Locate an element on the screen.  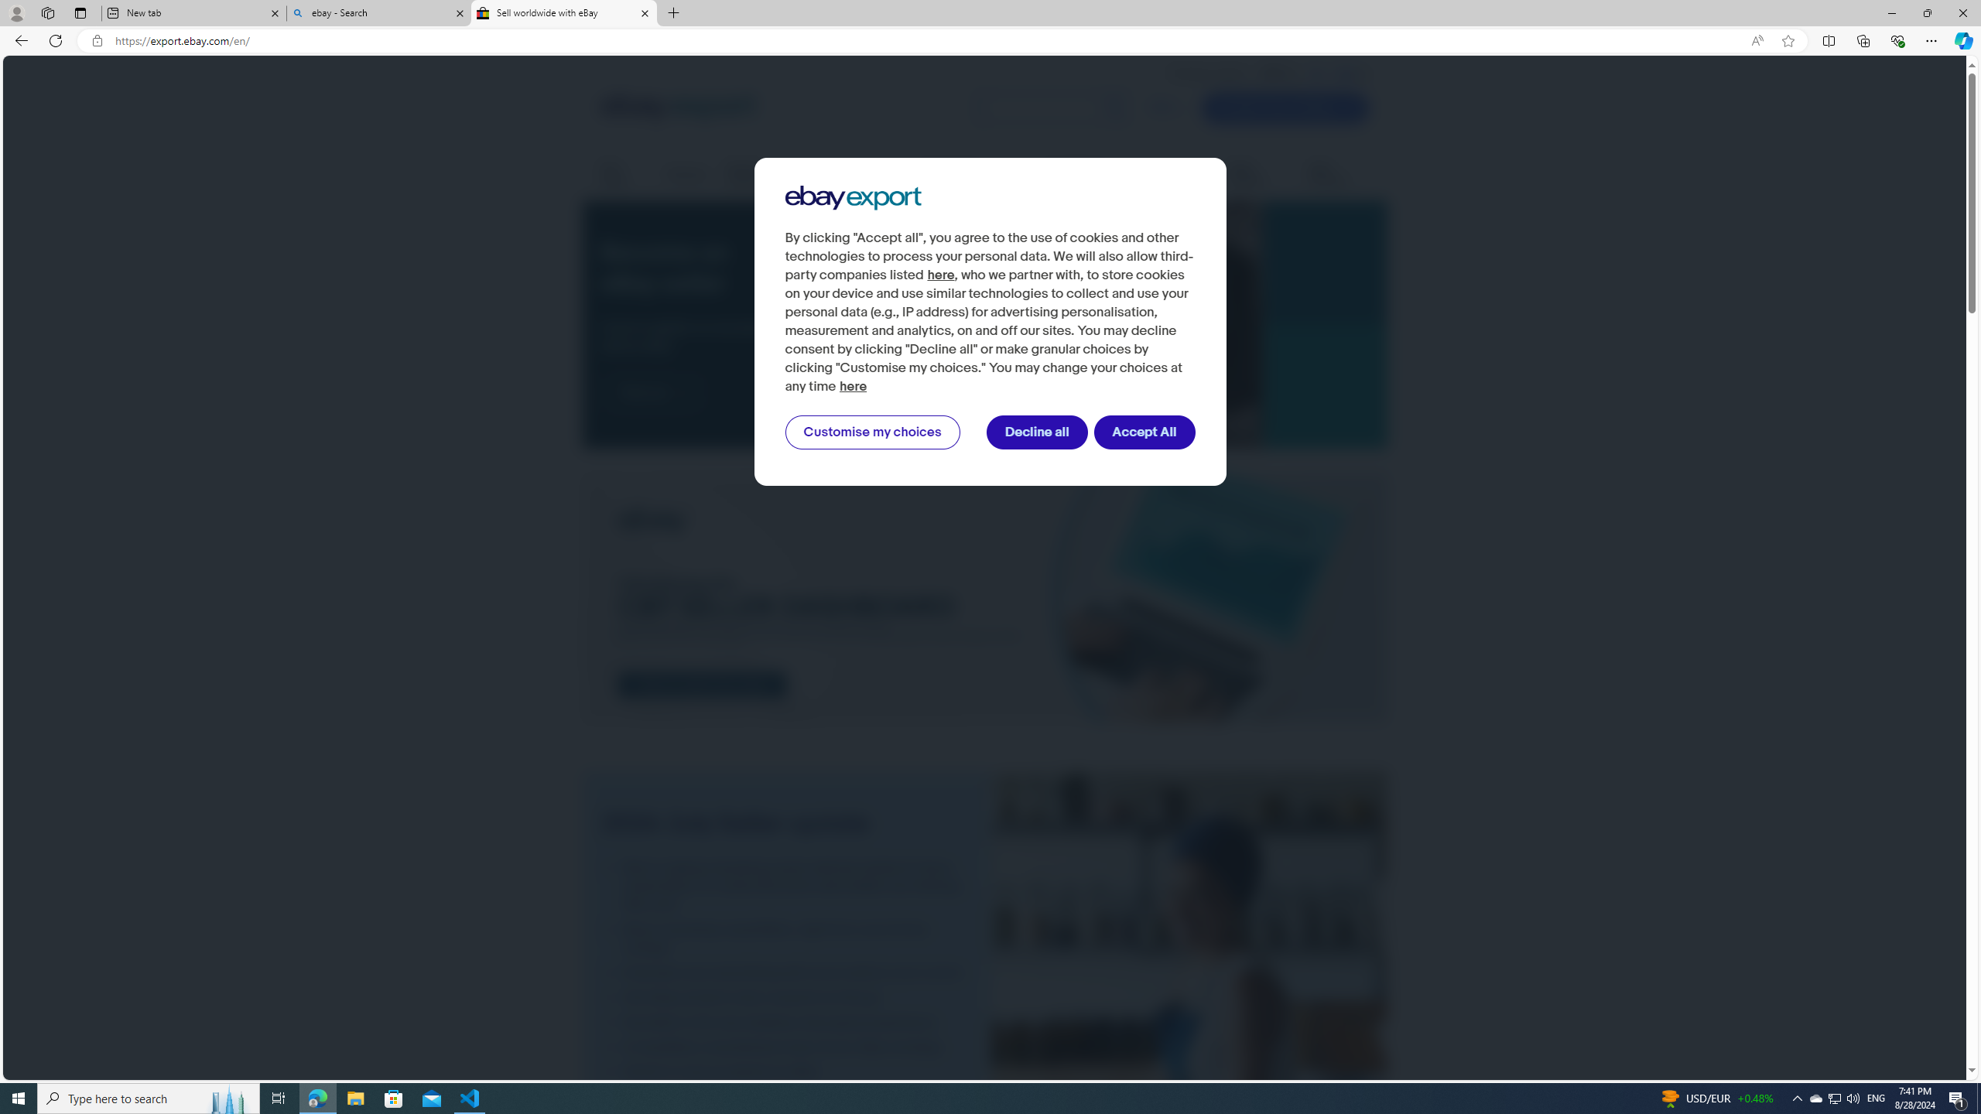
Manage listings is located at coordinates (760, 175).